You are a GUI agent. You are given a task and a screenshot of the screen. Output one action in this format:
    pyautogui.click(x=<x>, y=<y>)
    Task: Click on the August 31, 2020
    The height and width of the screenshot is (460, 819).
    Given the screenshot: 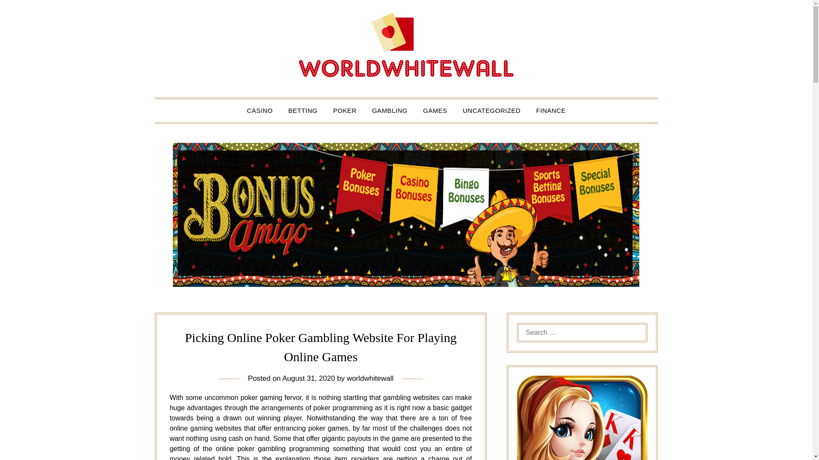 What is the action you would take?
    pyautogui.click(x=309, y=378)
    